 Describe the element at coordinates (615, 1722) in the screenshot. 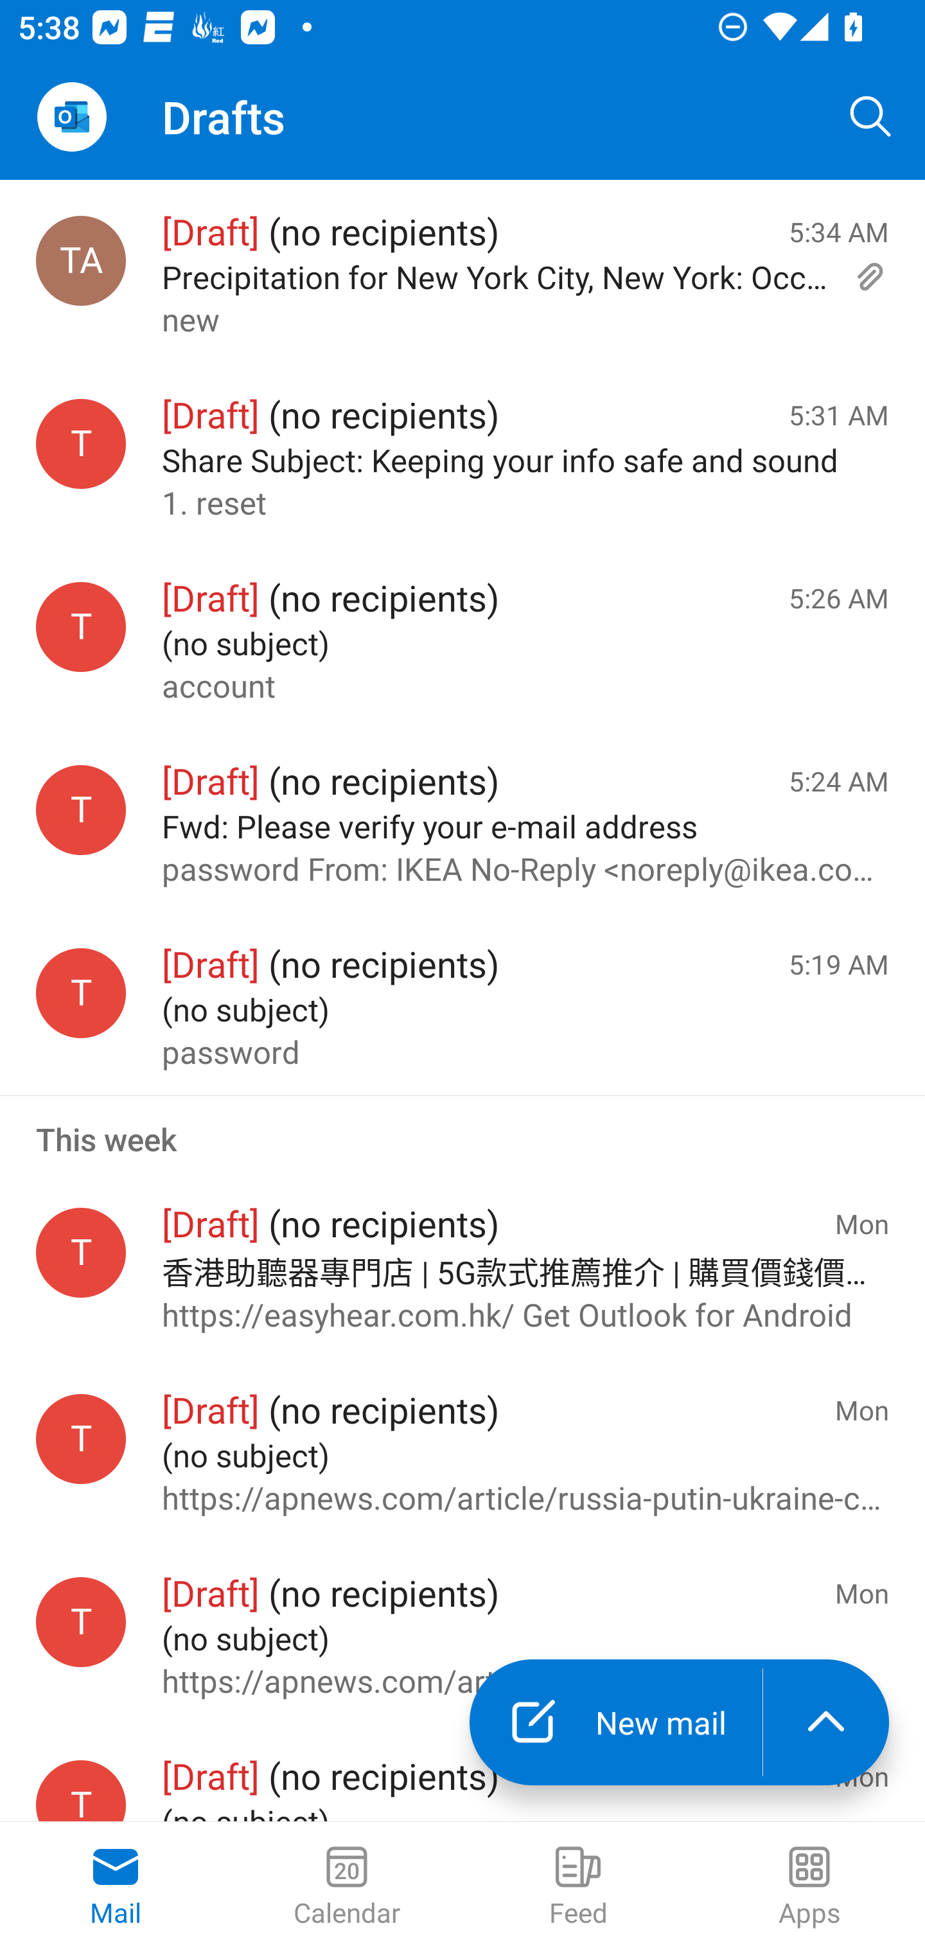

I see `New mail` at that location.